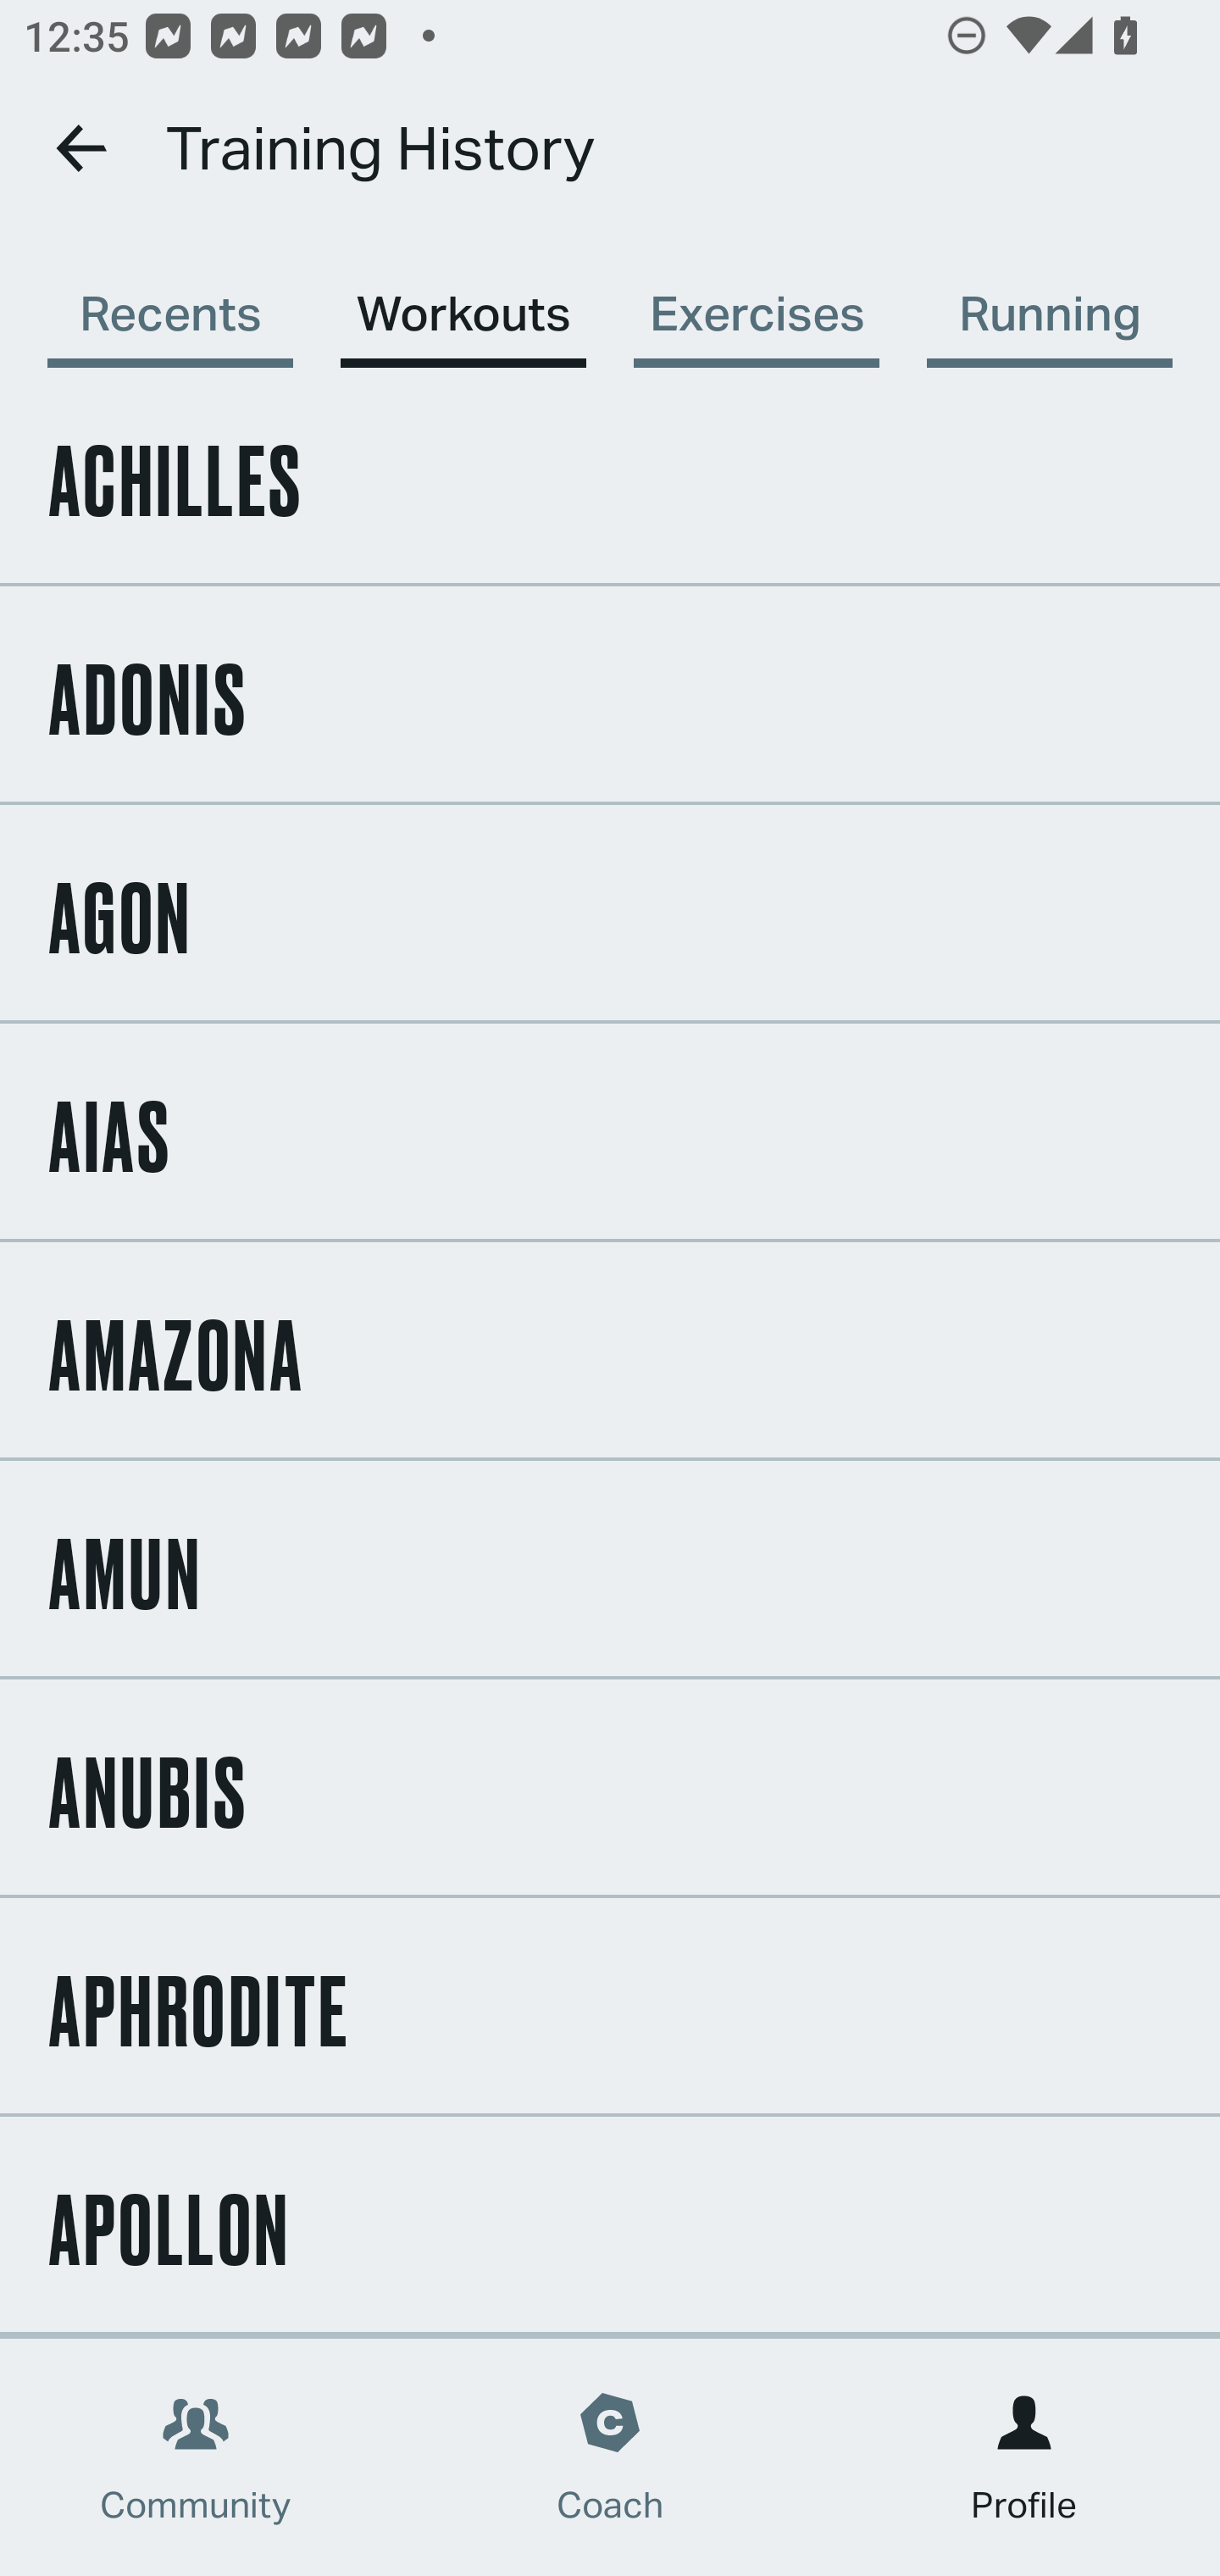 This screenshot has width=1220, height=2576. What do you see at coordinates (756, 297) in the screenshot?
I see `Exercises` at bounding box center [756, 297].